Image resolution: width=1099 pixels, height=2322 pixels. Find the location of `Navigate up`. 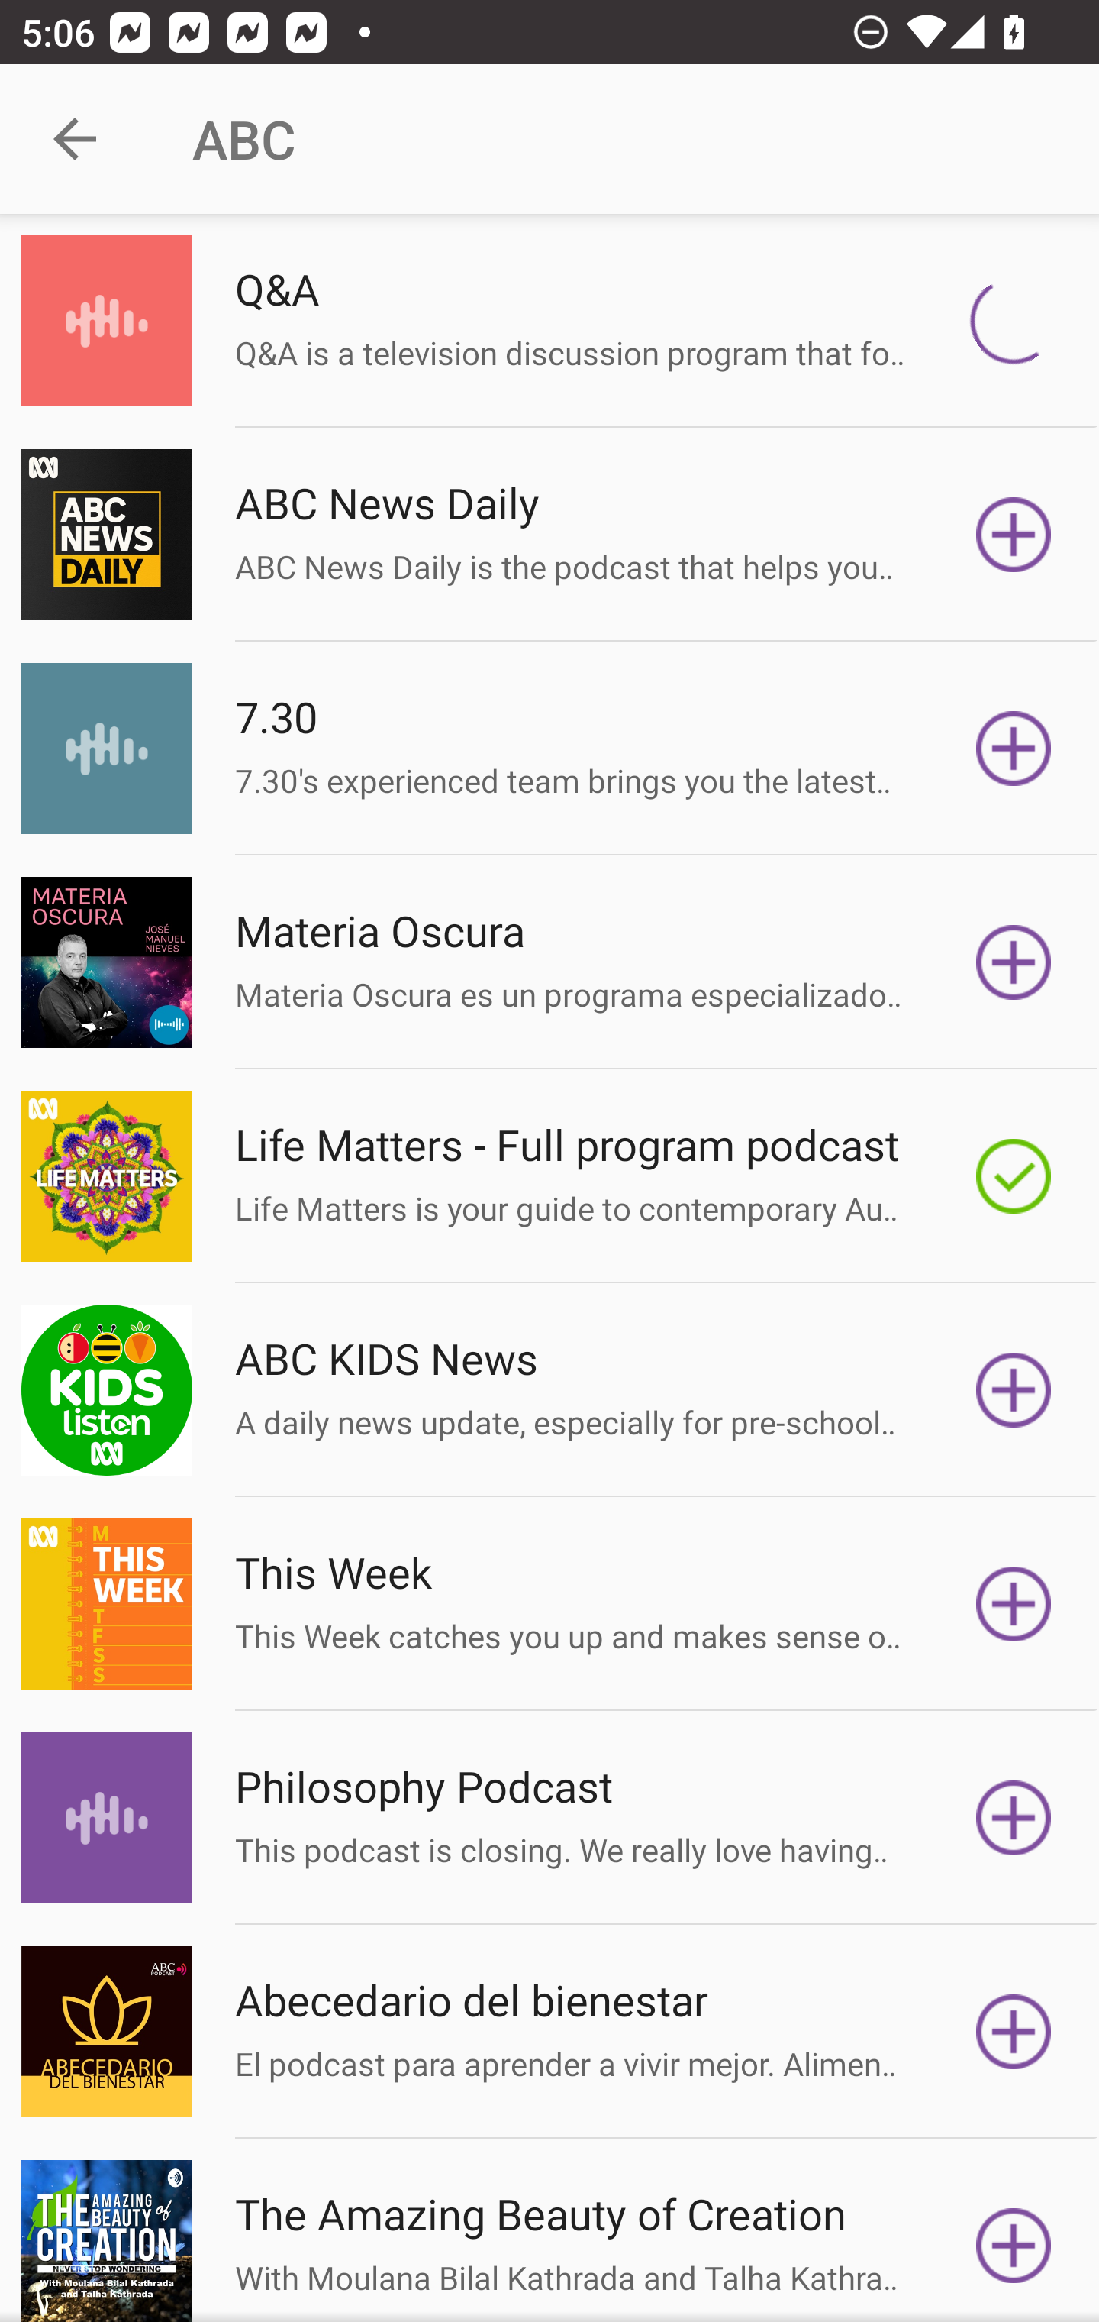

Navigate up is located at coordinates (75, 139).